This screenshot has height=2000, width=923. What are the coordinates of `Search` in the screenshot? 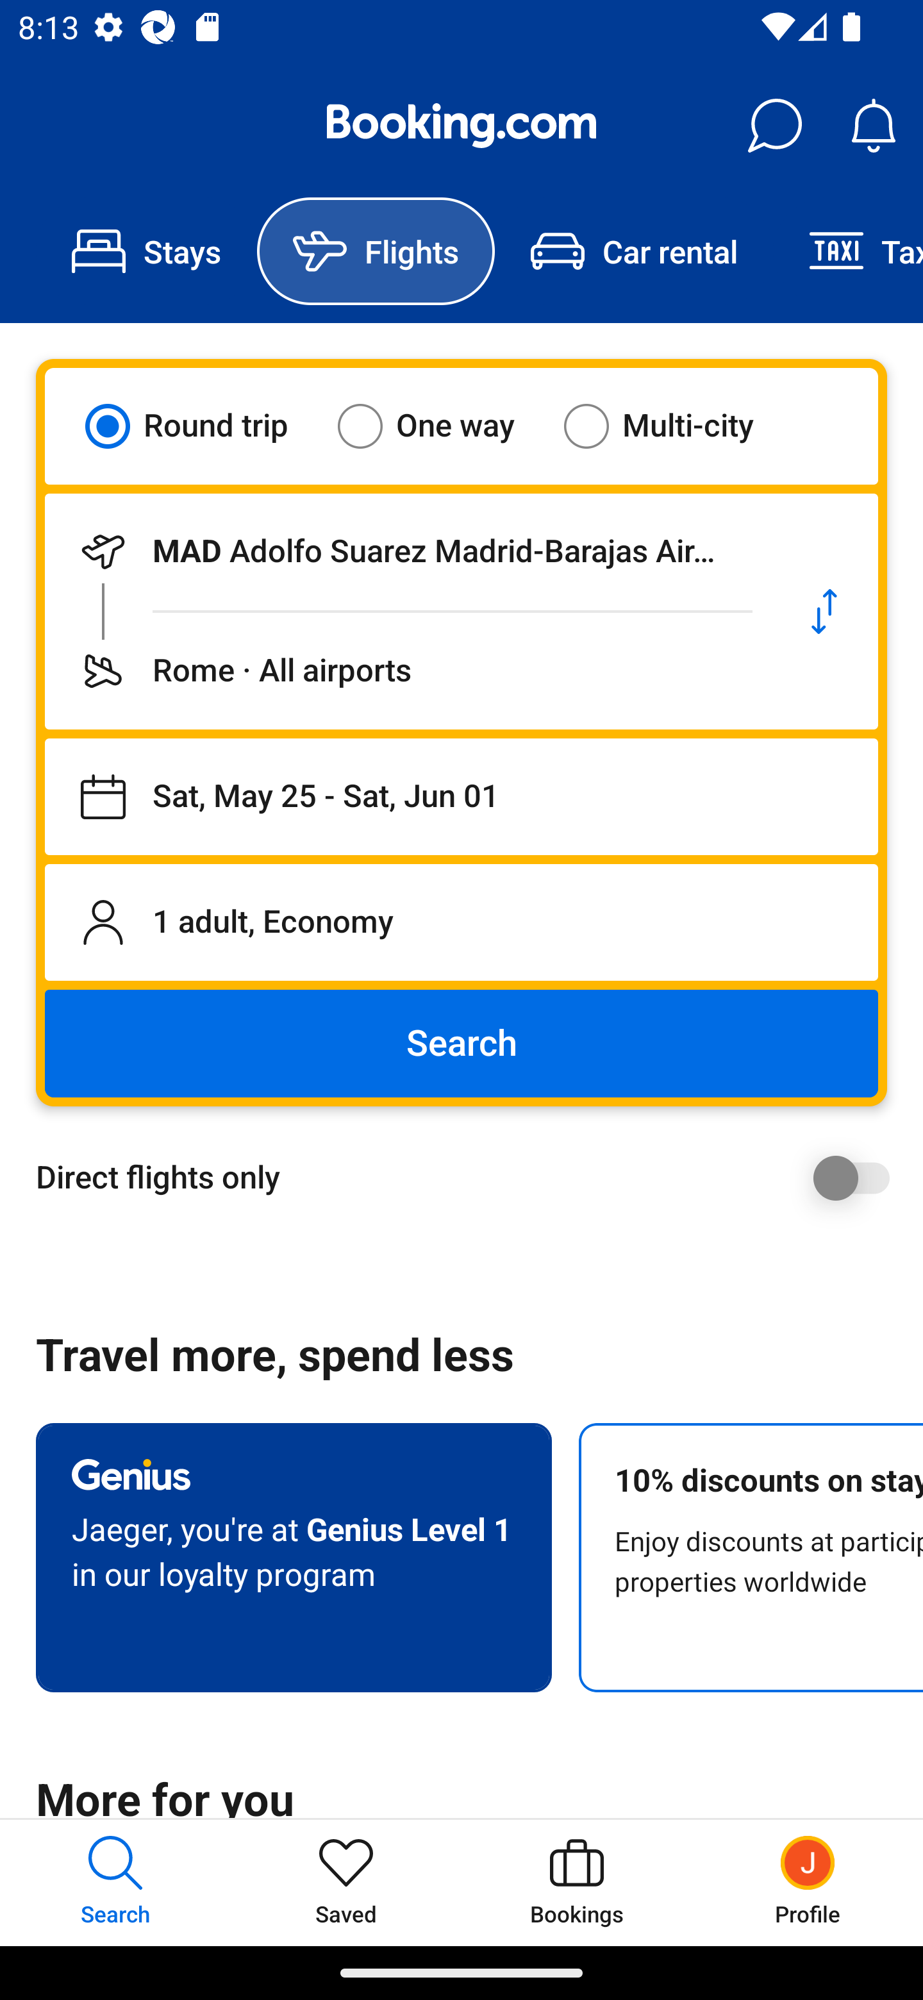 It's located at (462, 1044).